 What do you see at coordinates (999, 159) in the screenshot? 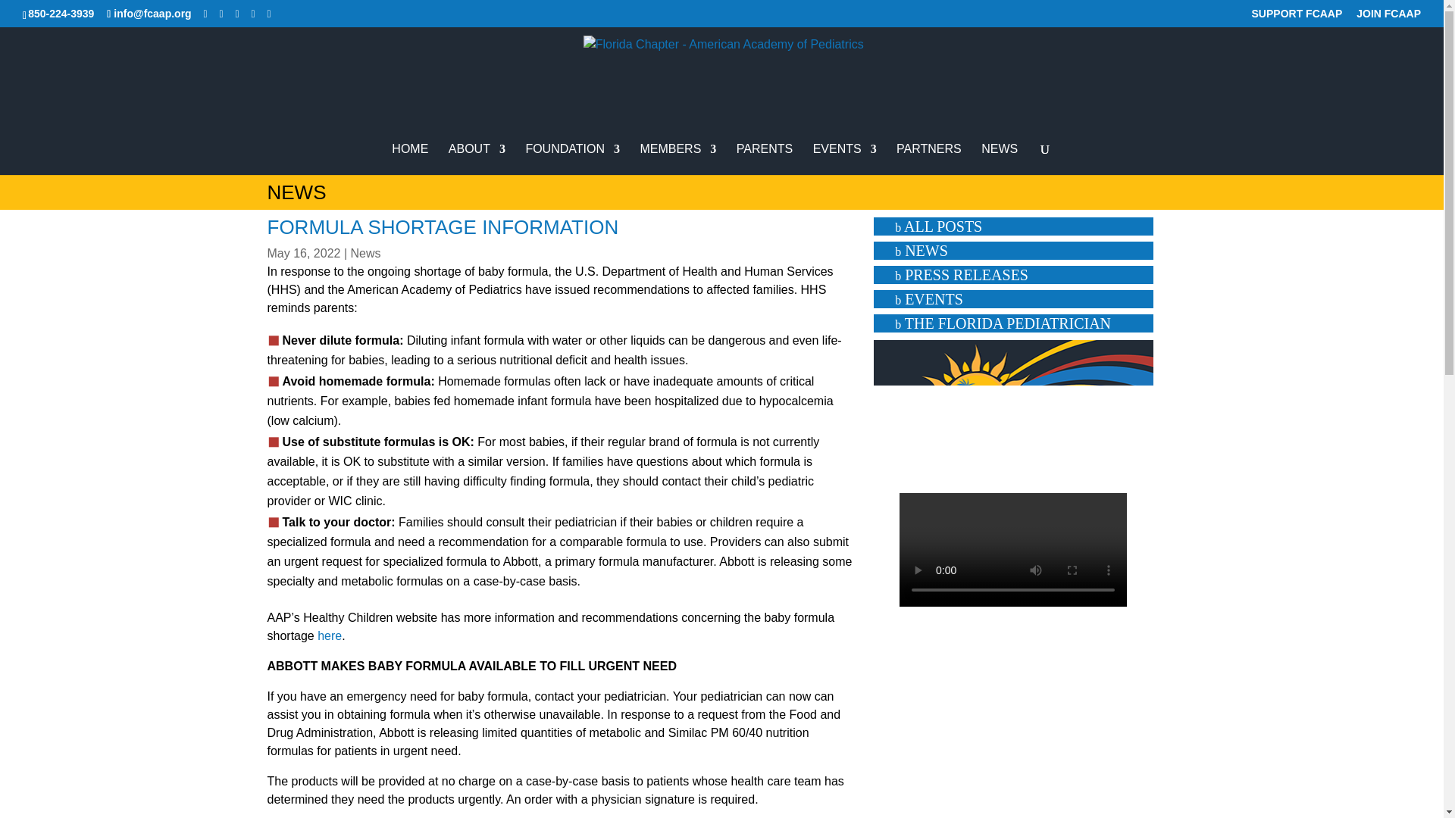
I see `NEWS` at bounding box center [999, 159].